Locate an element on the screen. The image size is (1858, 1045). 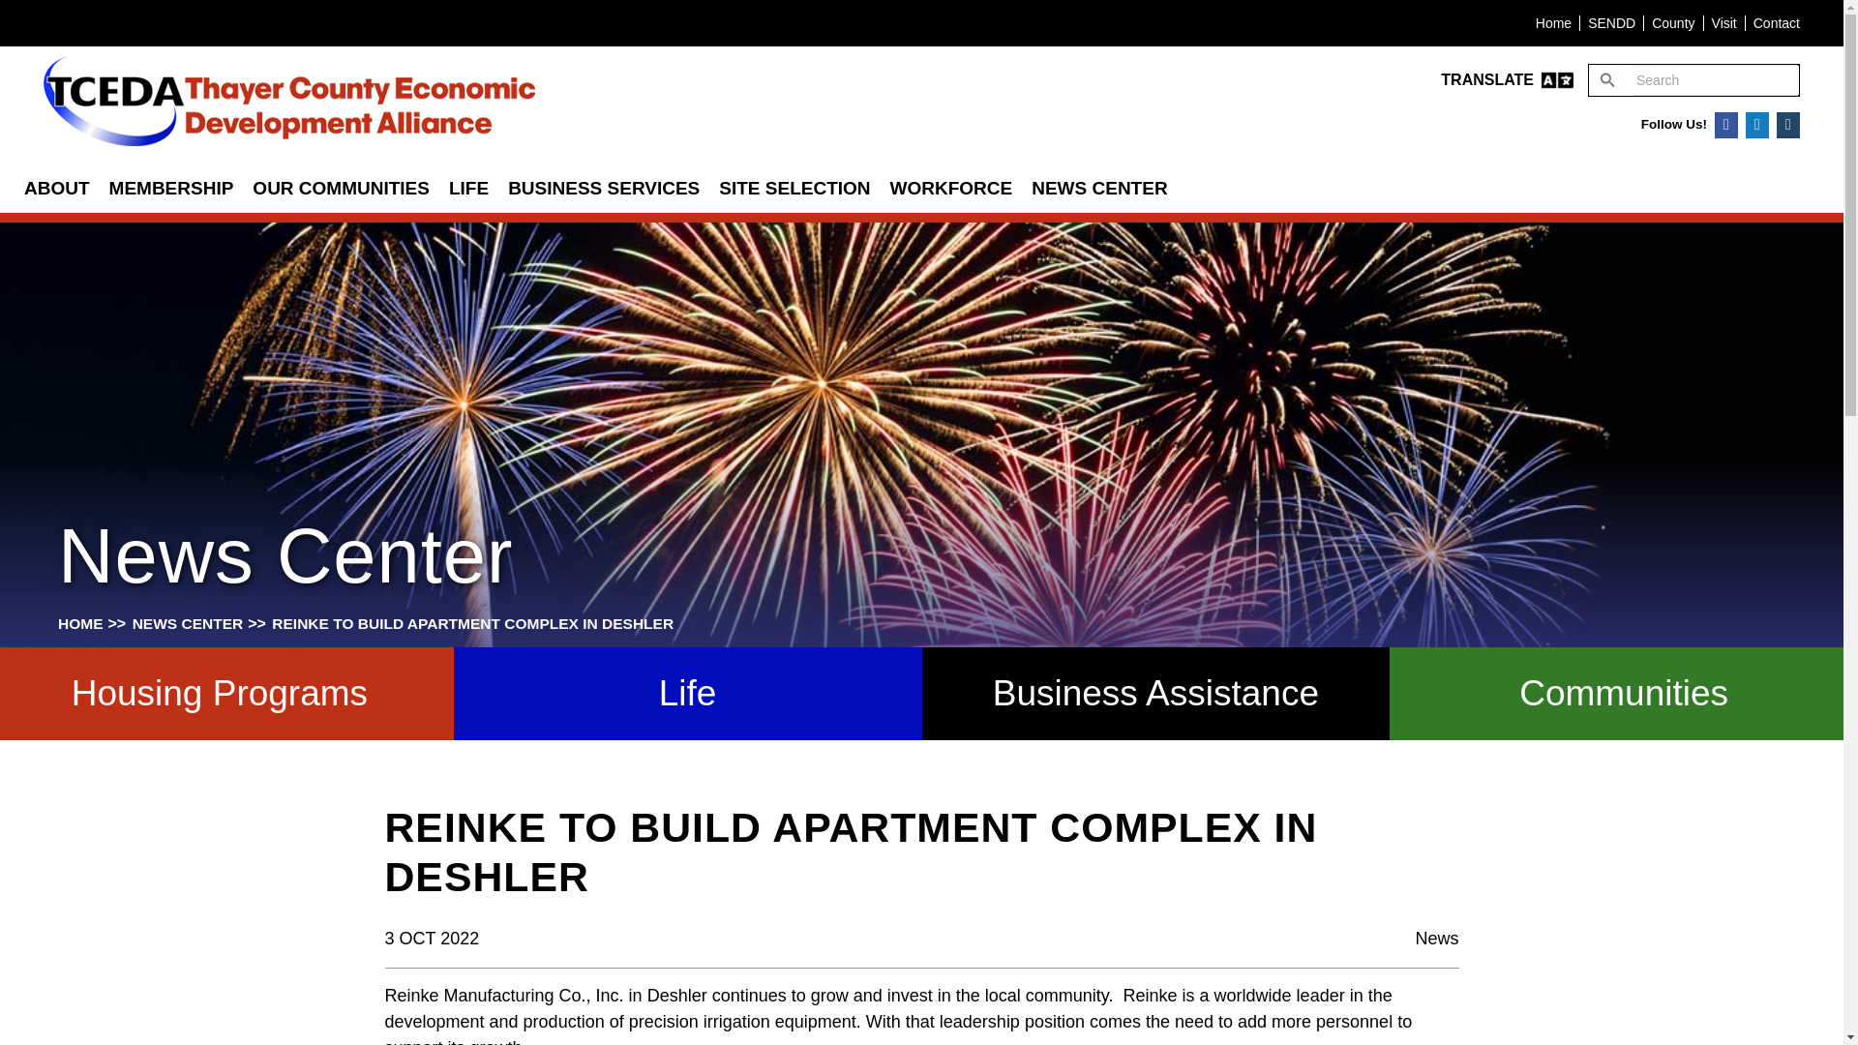
MEMBERSHIP is located at coordinates (171, 189).